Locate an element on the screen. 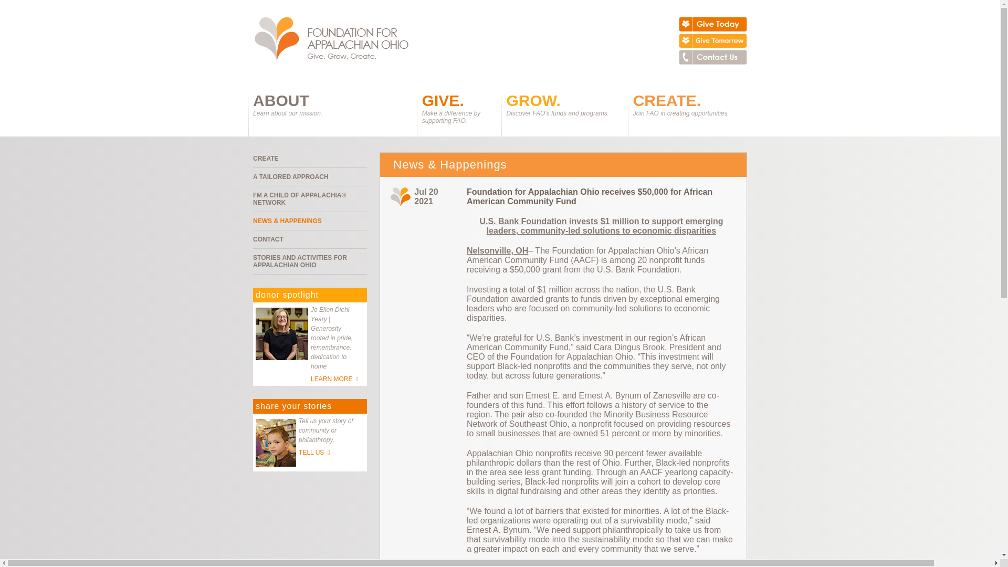  GROW. is located at coordinates (533, 100).